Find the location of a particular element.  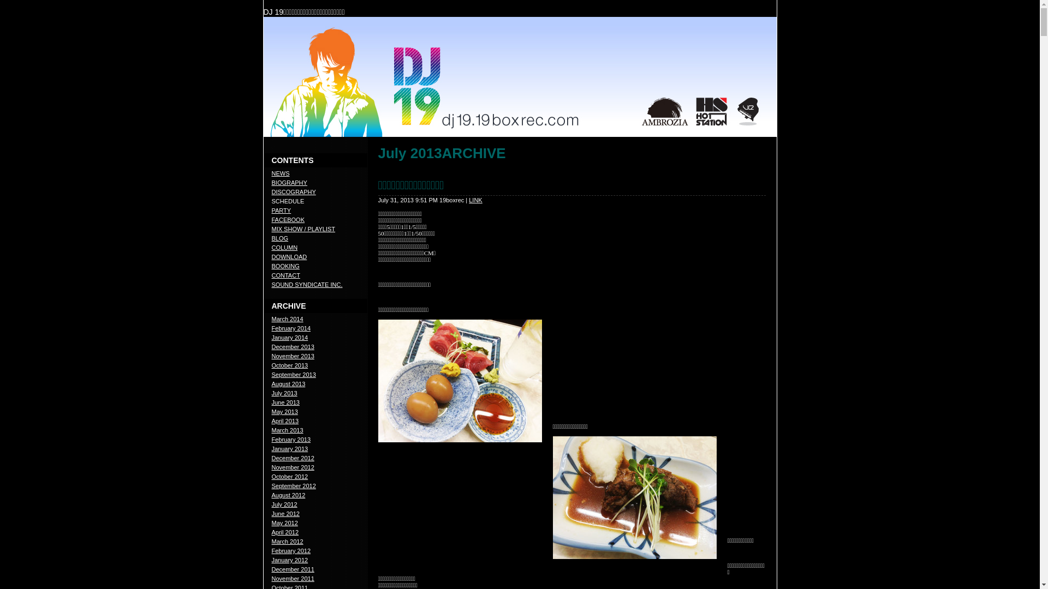

December 2013 is located at coordinates (293, 347).